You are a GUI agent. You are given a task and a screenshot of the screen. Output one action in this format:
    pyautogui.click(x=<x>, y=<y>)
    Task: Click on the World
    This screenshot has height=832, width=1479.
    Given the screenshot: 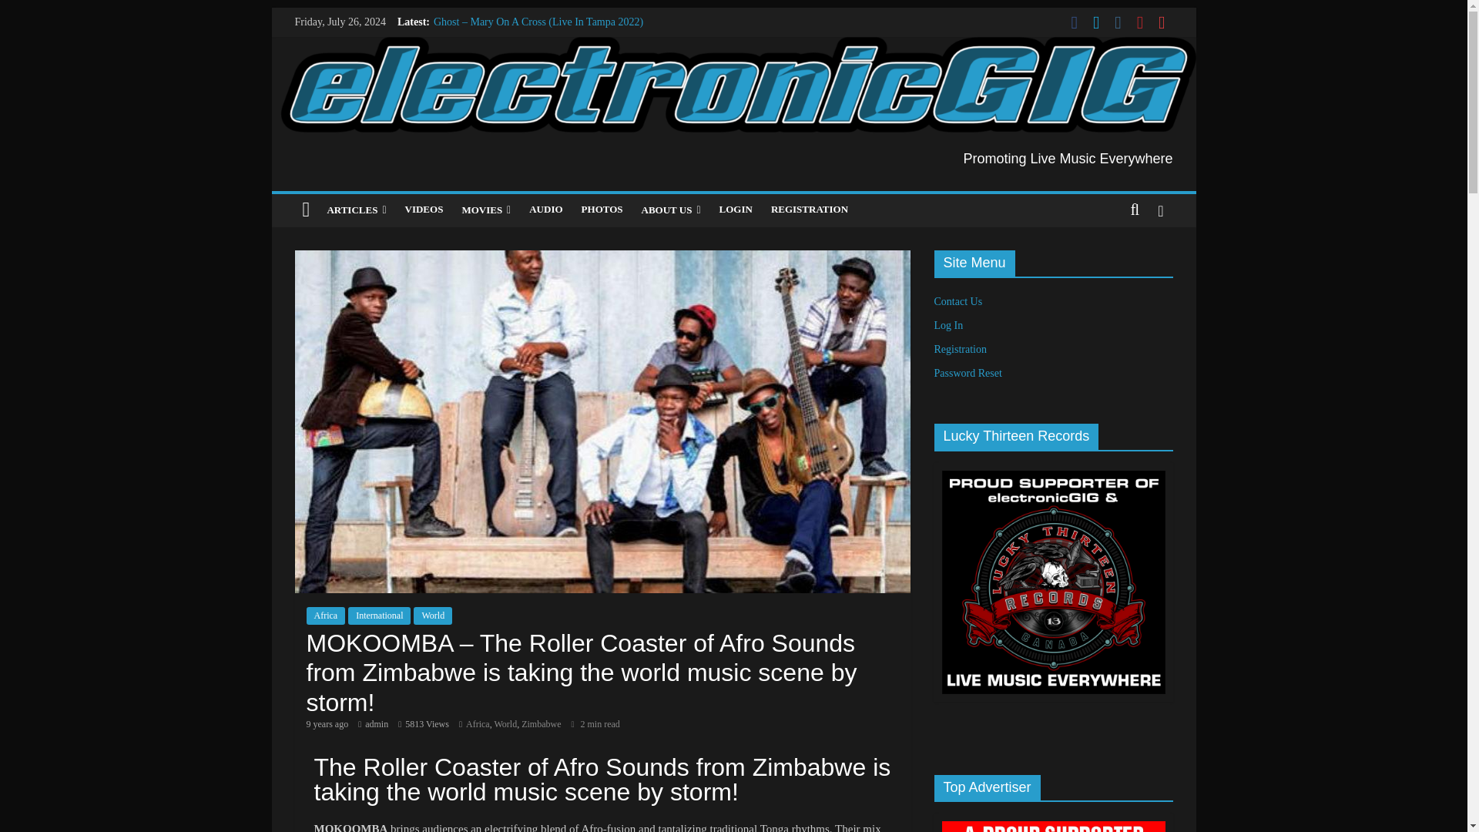 What is the action you would take?
    pyautogui.click(x=433, y=616)
    